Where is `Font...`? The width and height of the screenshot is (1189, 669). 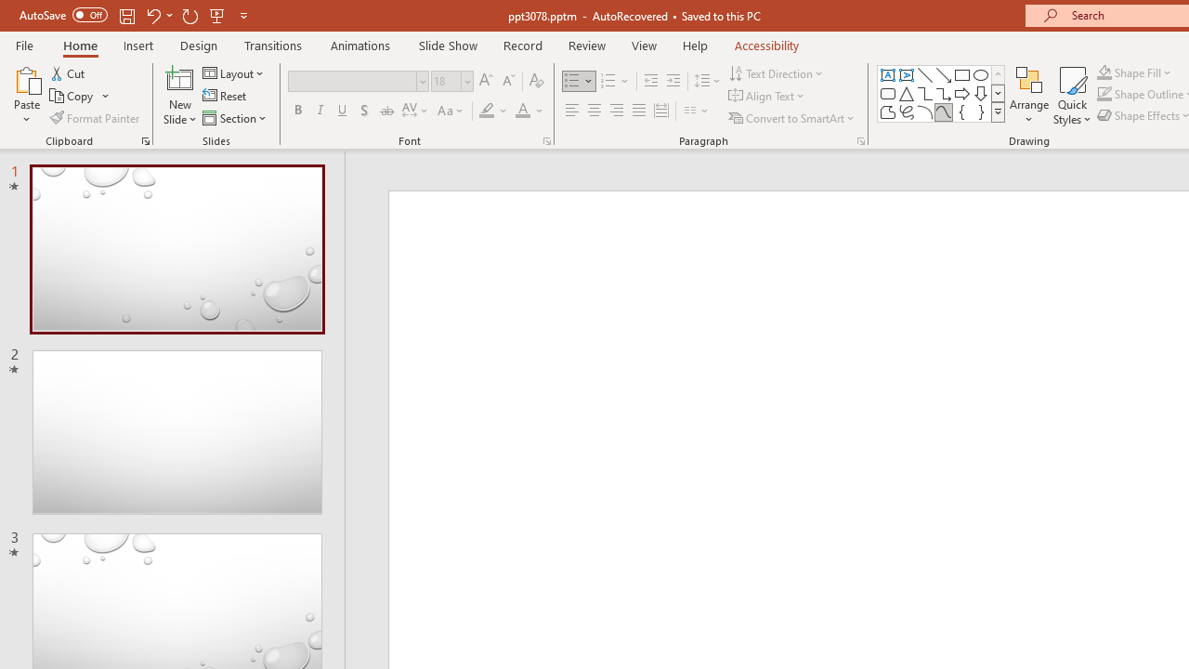
Font... is located at coordinates (546, 141).